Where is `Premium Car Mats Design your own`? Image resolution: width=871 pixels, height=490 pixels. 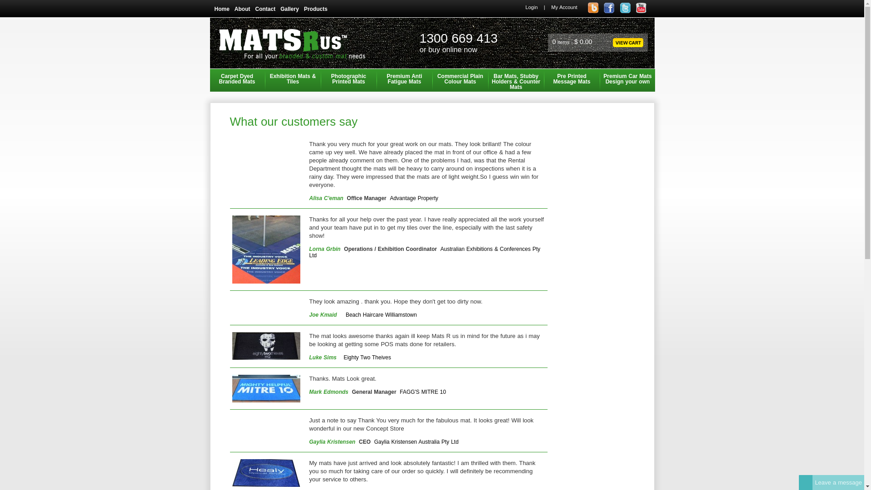
Premium Car Mats Design your own is located at coordinates (628, 80).